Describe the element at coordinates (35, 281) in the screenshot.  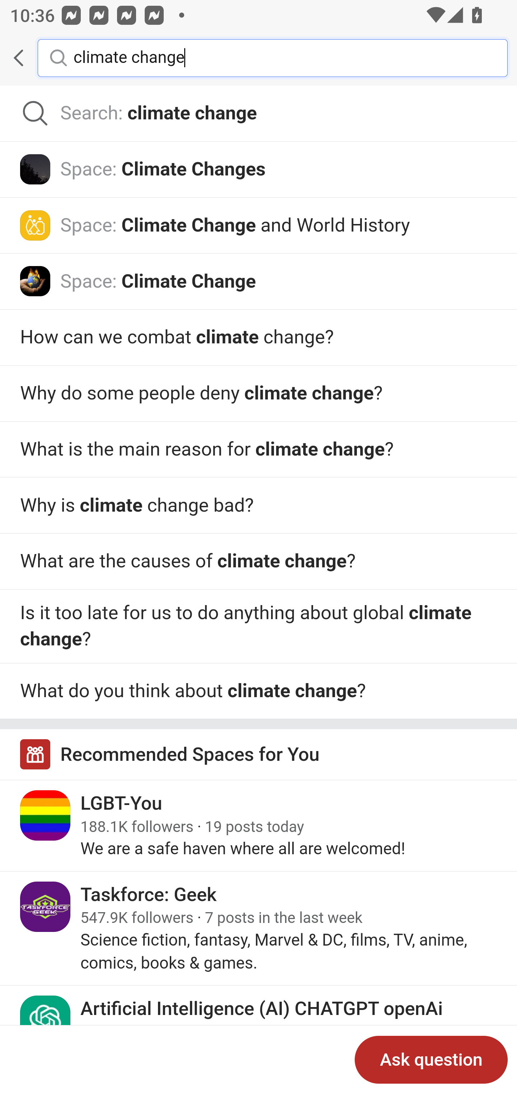
I see `Icon for Climate Change` at that location.